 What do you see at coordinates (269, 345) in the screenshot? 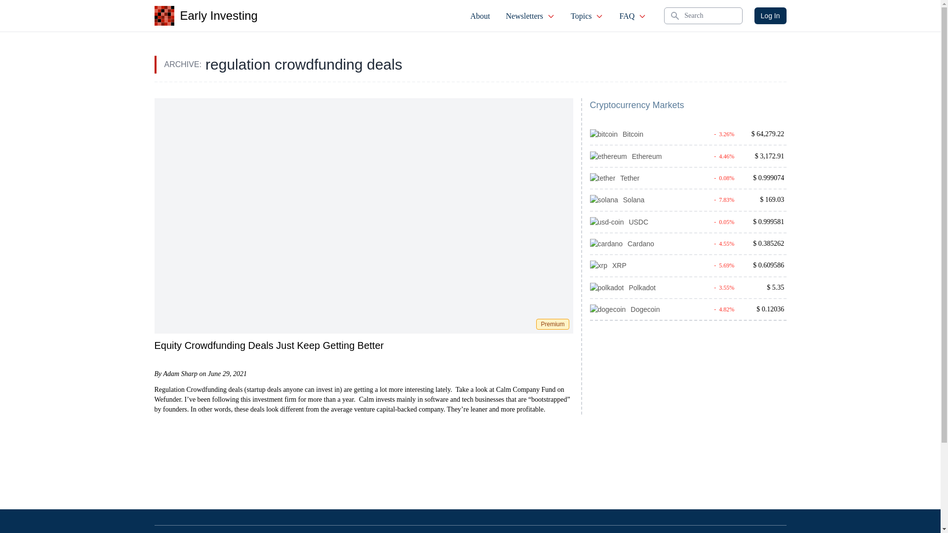
I see `Equity Crowdfunding Deals Just Keep Getting Better` at bounding box center [269, 345].